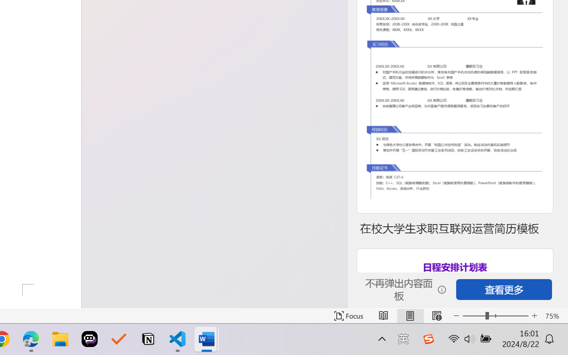 This screenshot has width=568, height=355. Describe the element at coordinates (349, 316) in the screenshot. I see `Focus ` at that location.